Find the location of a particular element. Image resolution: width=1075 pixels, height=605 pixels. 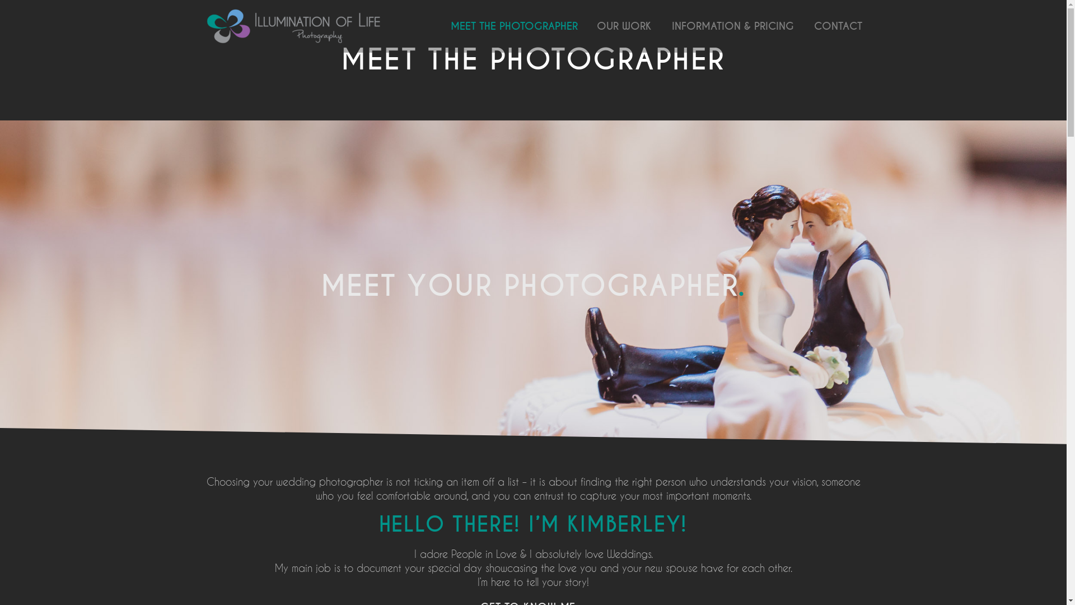

MEET THE PHOTOGRAPHER is located at coordinates (514, 26).